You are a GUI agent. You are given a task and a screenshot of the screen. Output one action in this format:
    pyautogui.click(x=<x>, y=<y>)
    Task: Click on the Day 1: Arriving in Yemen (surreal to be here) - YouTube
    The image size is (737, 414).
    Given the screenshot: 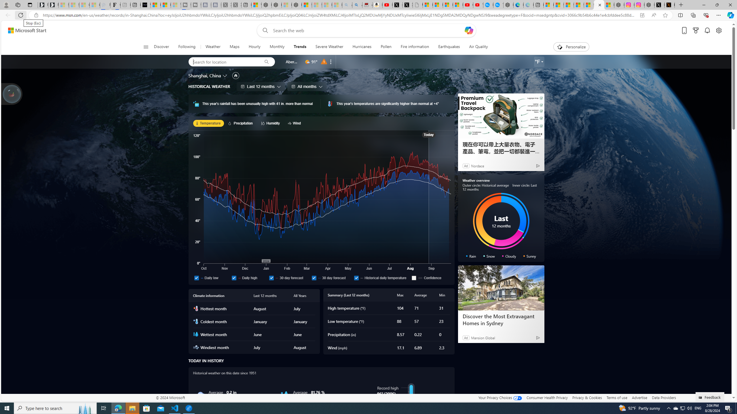 What is the action you would take?
    pyautogui.click(x=388, y=5)
    